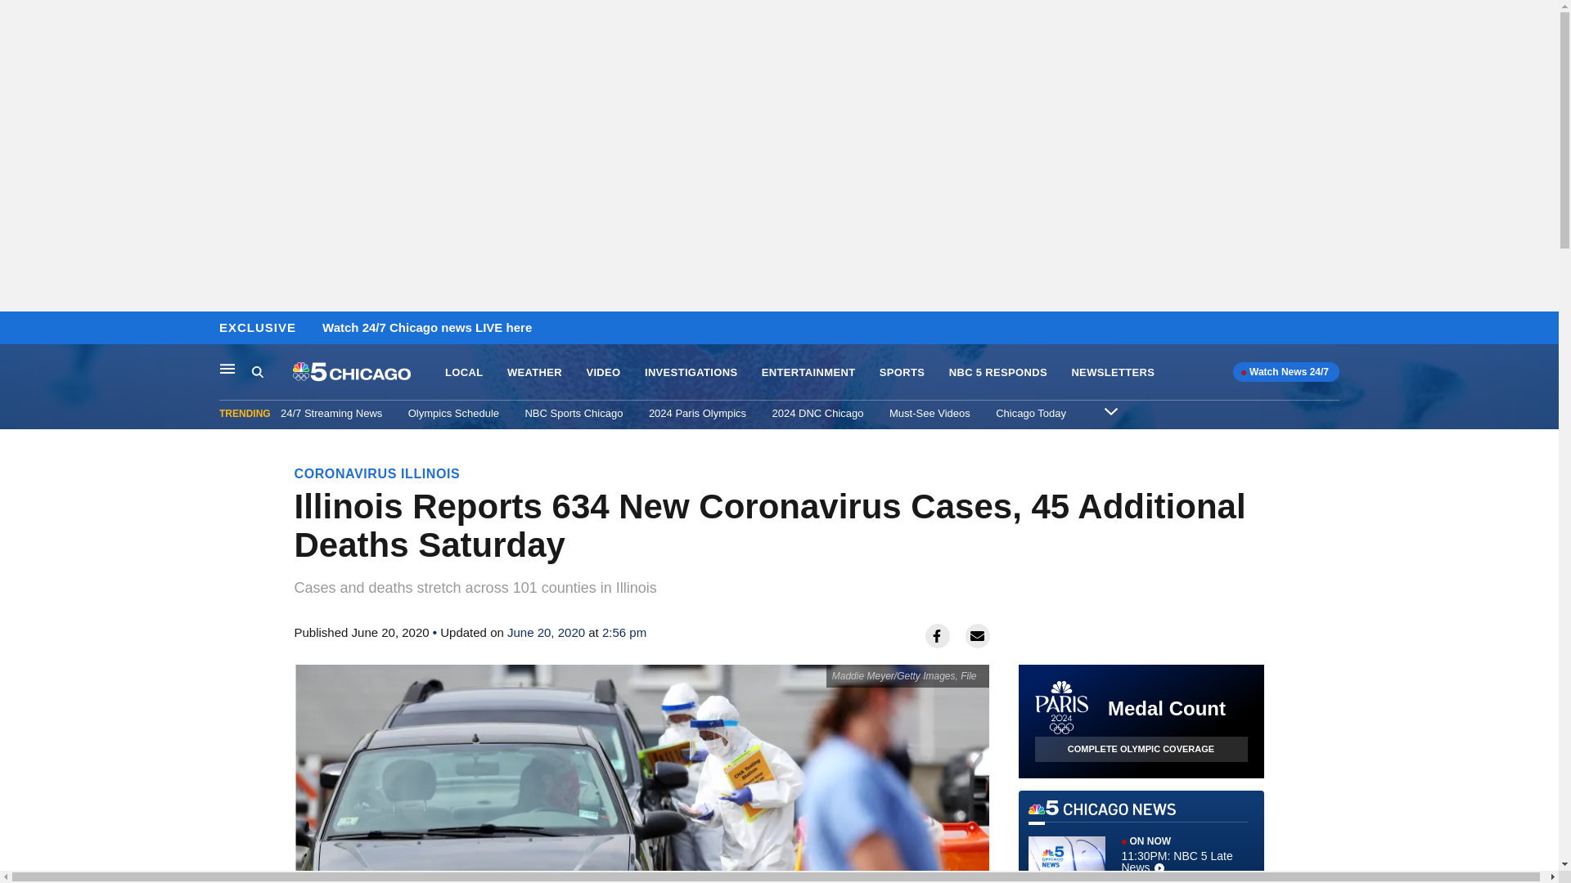 This screenshot has height=883, width=1571. I want to click on Search, so click(902, 373).